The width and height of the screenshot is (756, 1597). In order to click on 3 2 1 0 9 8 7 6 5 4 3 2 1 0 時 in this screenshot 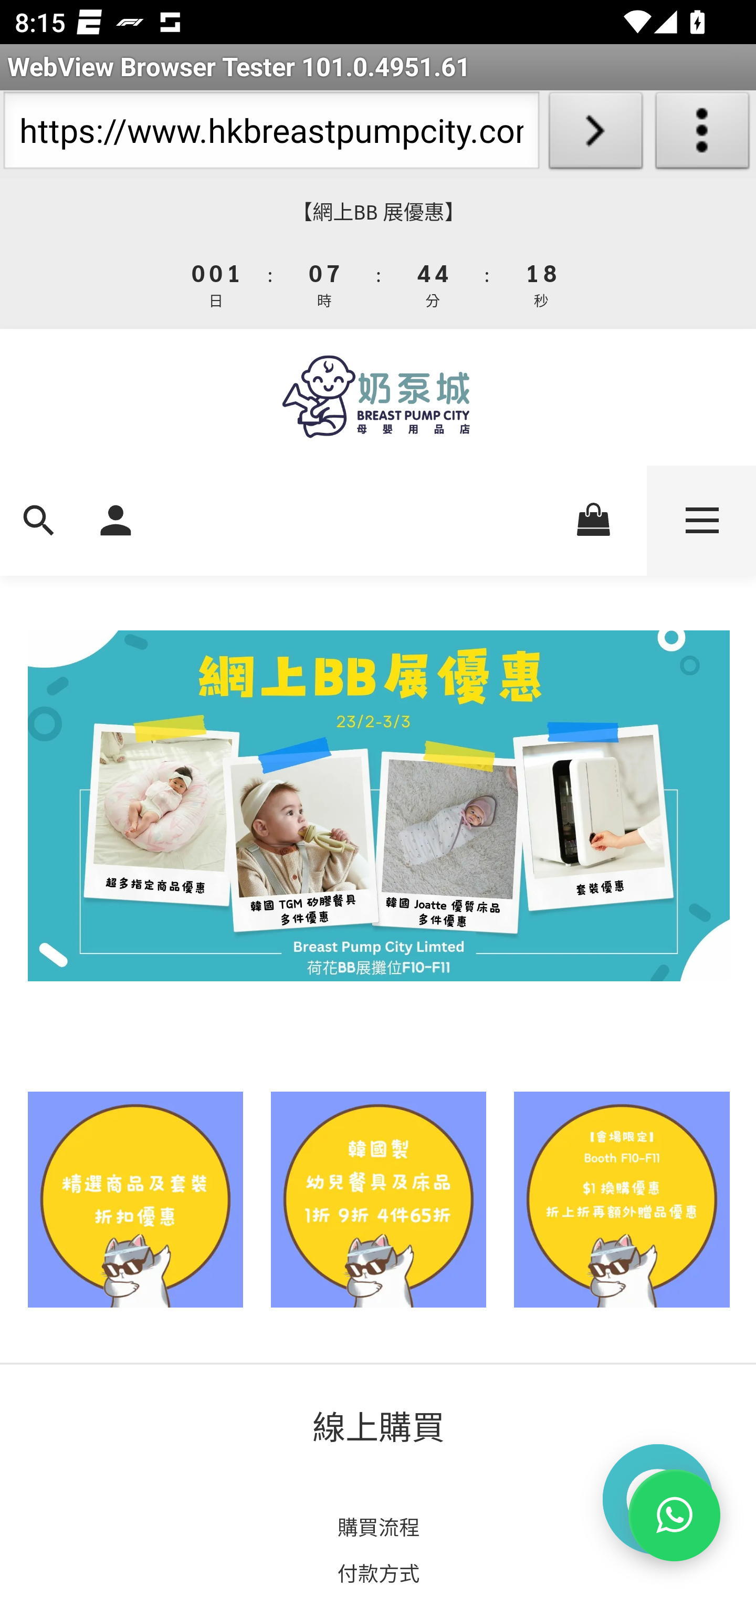, I will do `click(324, 283)`.